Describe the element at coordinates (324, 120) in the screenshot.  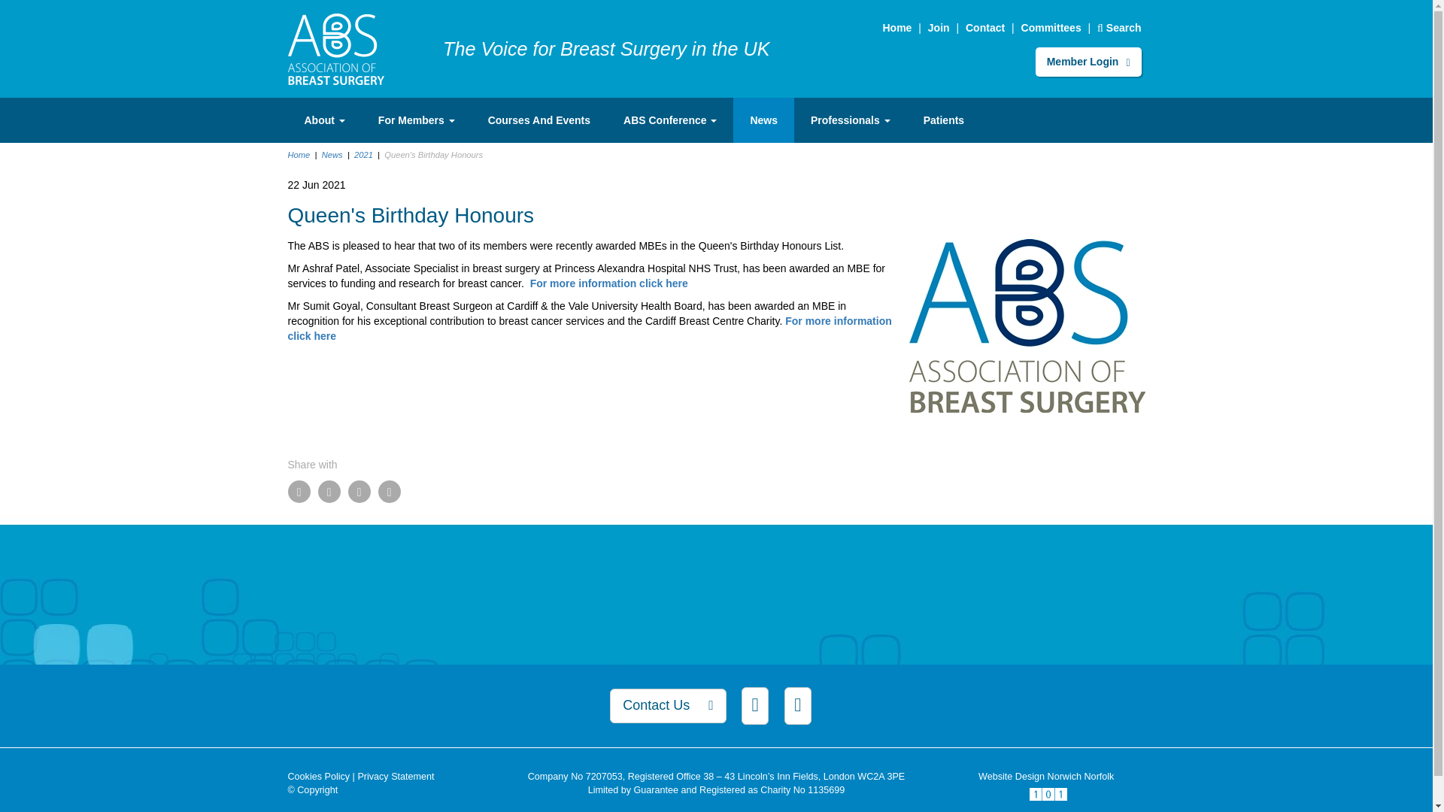
I see `About` at that location.